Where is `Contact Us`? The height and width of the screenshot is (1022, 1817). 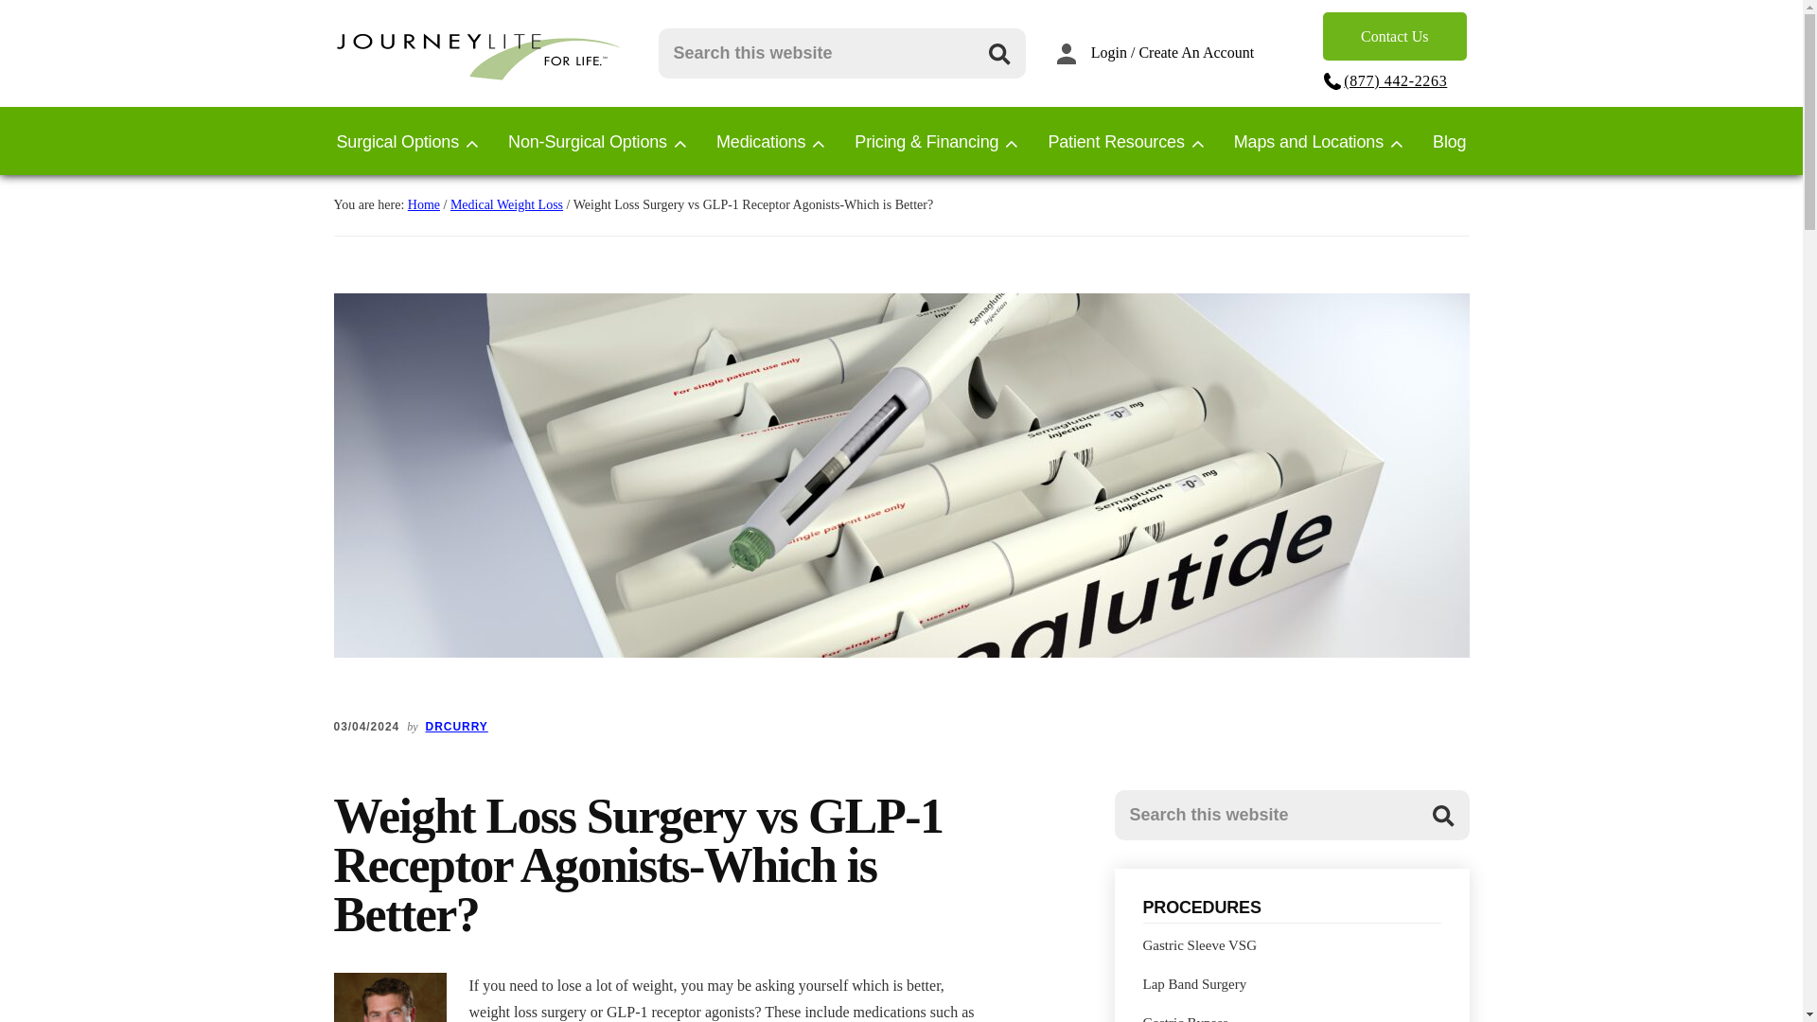 Contact Us is located at coordinates (1394, 36).